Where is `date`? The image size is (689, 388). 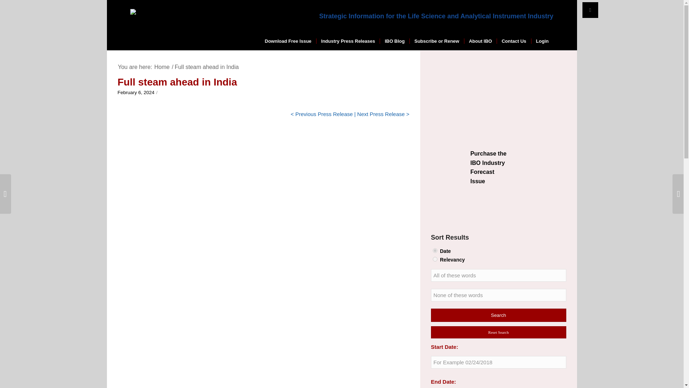
date is located at coordinates (435, 251).